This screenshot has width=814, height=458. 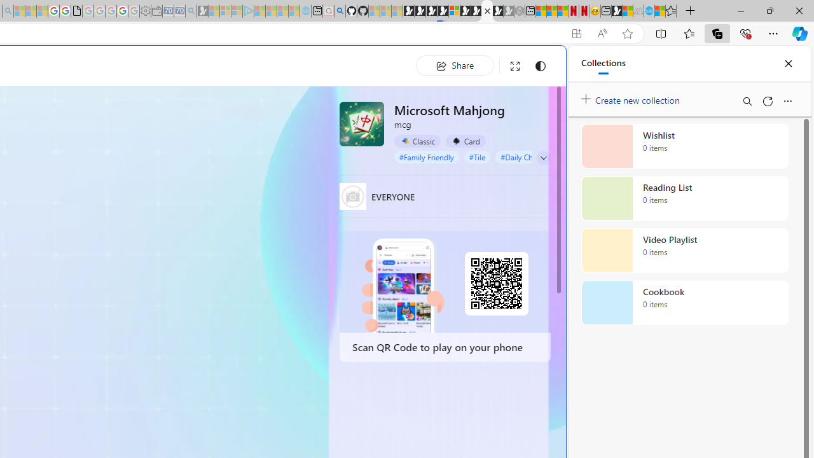 I want to click on Classic, so click(x=417, y=141).